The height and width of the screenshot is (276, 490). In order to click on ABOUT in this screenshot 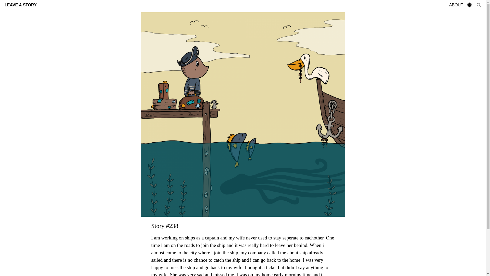, I will do `click(456, 5)`.